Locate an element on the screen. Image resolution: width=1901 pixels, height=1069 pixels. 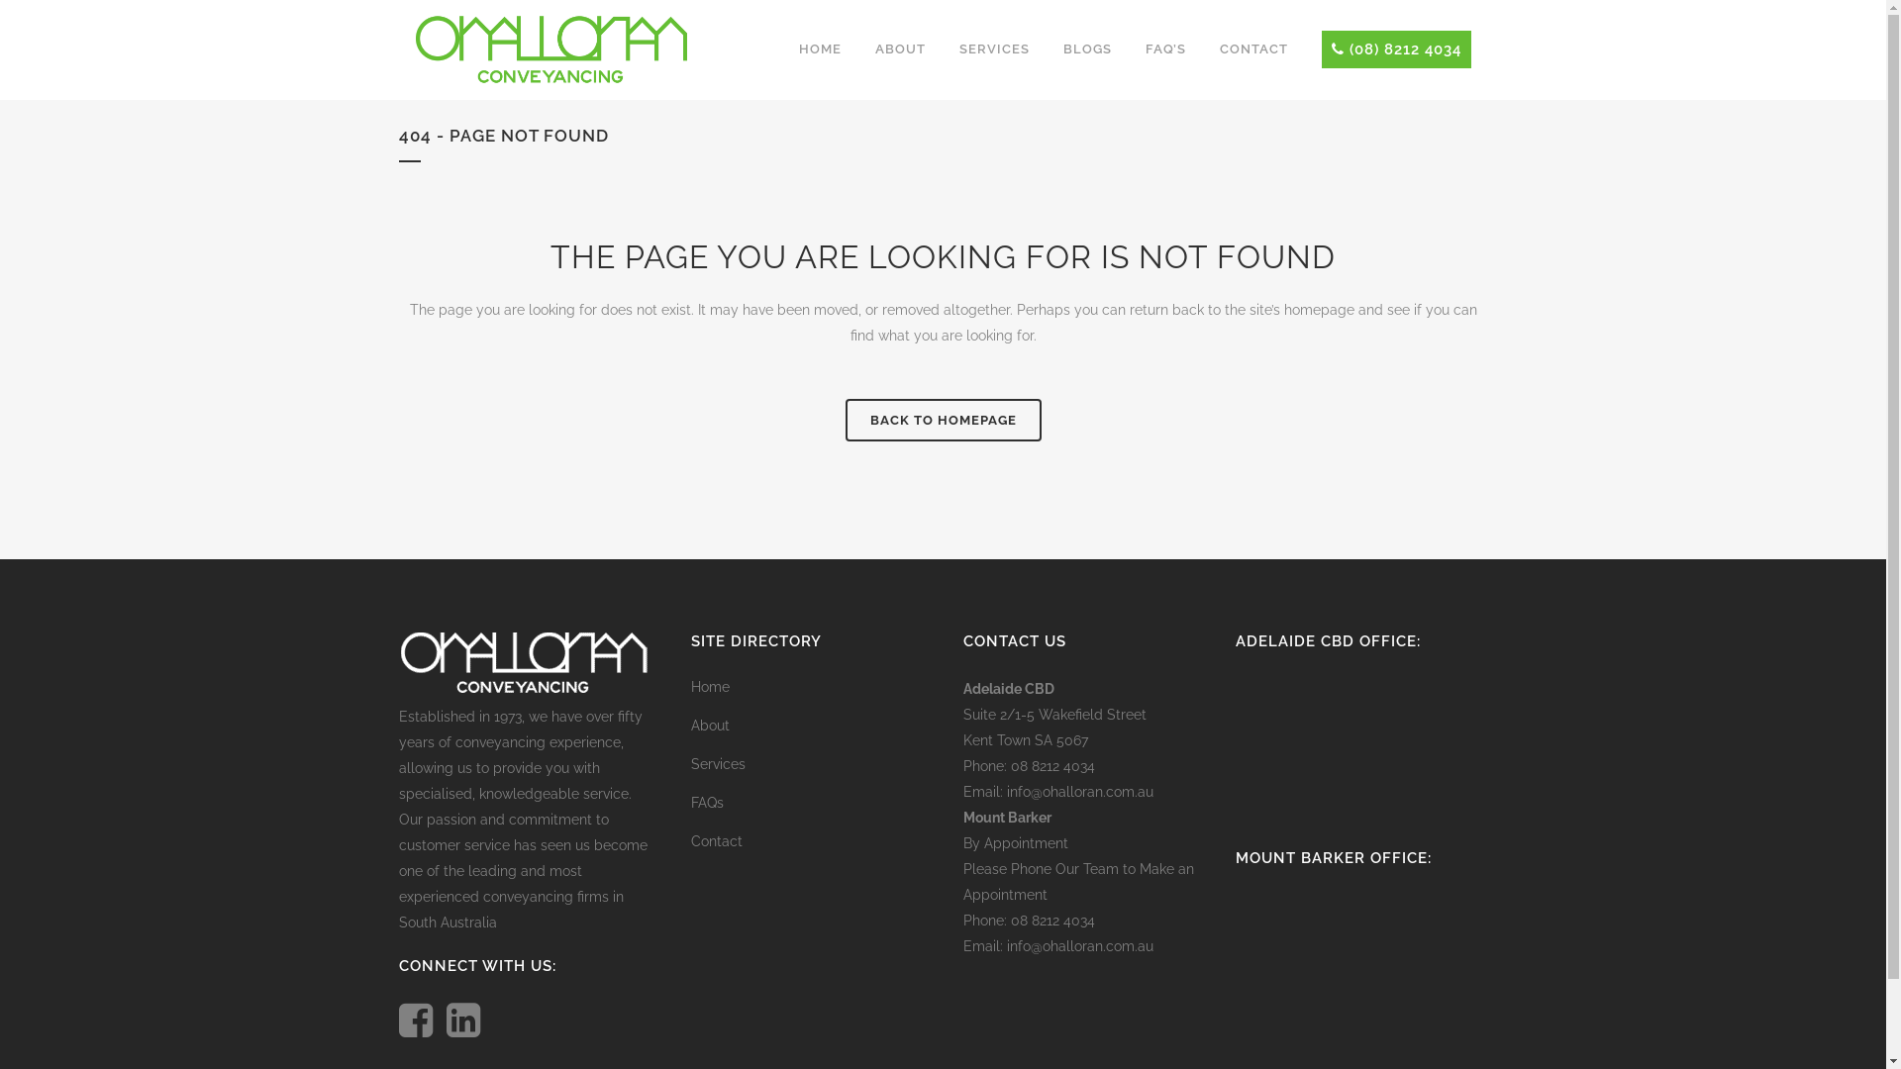
(08) 8212 4034 is located at coordinates (1396, 49).